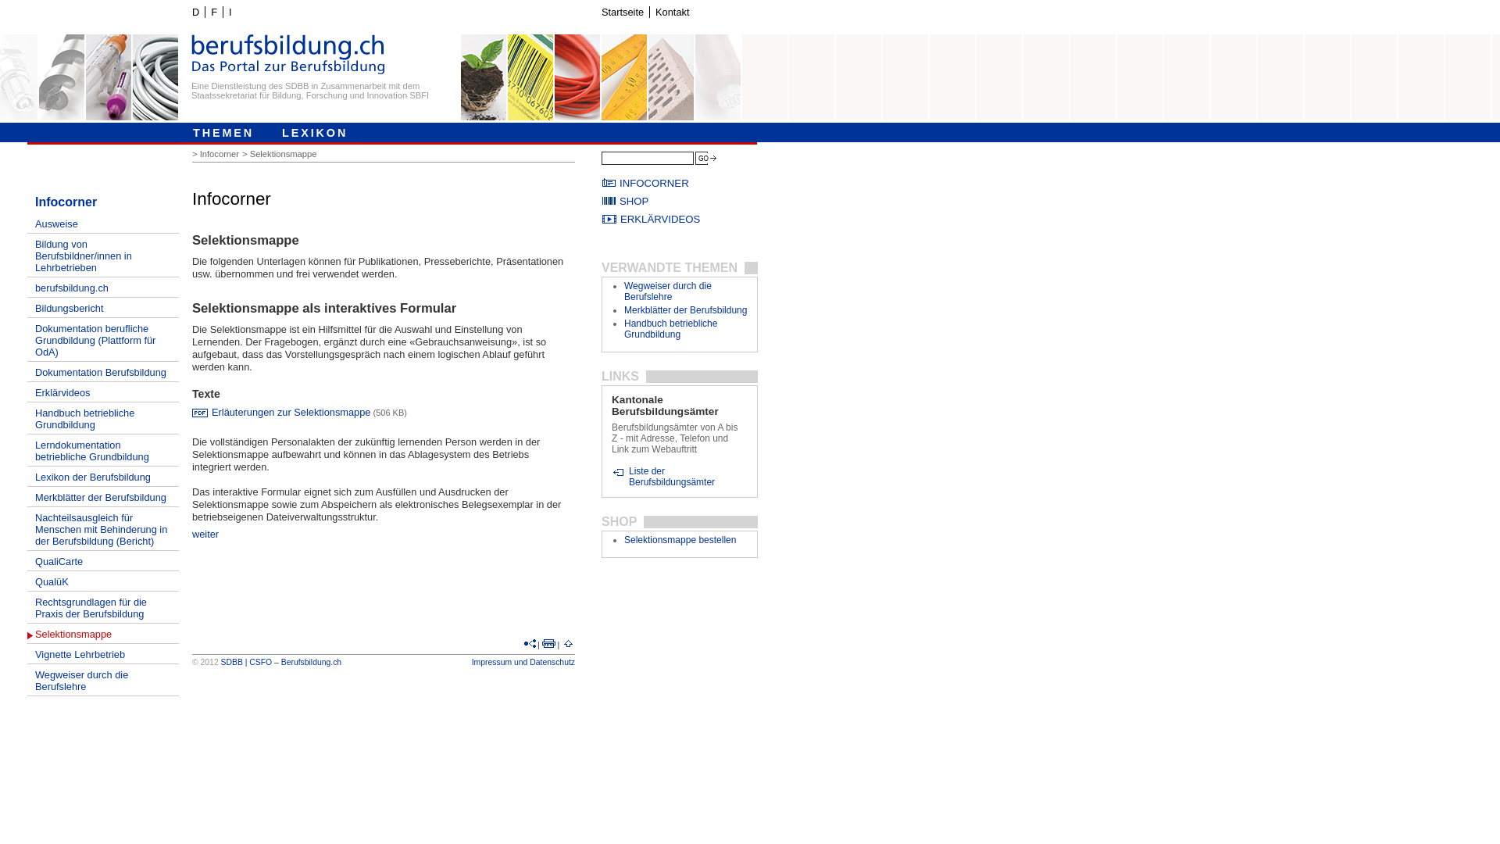  What do you see at coordinates (103, 288) in the screenshot?
I see `berufsbildung.ch` at bounding box center [103, 288].